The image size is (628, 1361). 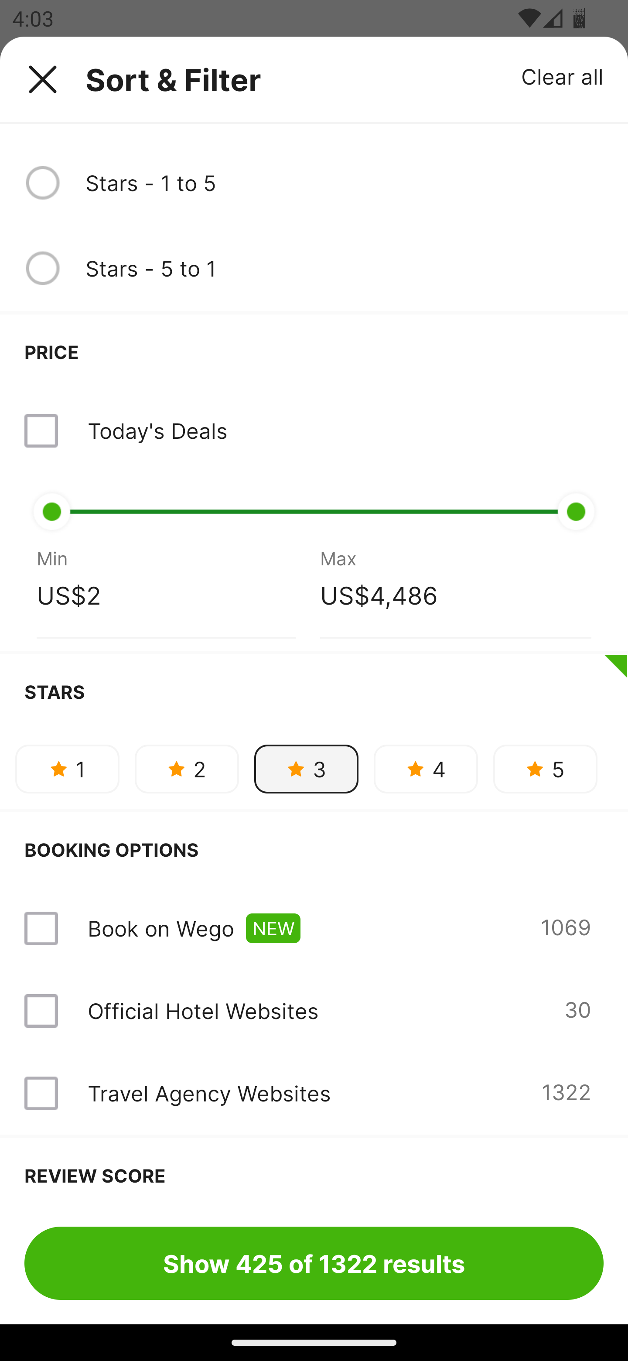 I want to click on 4, so click(x=426, y=769).